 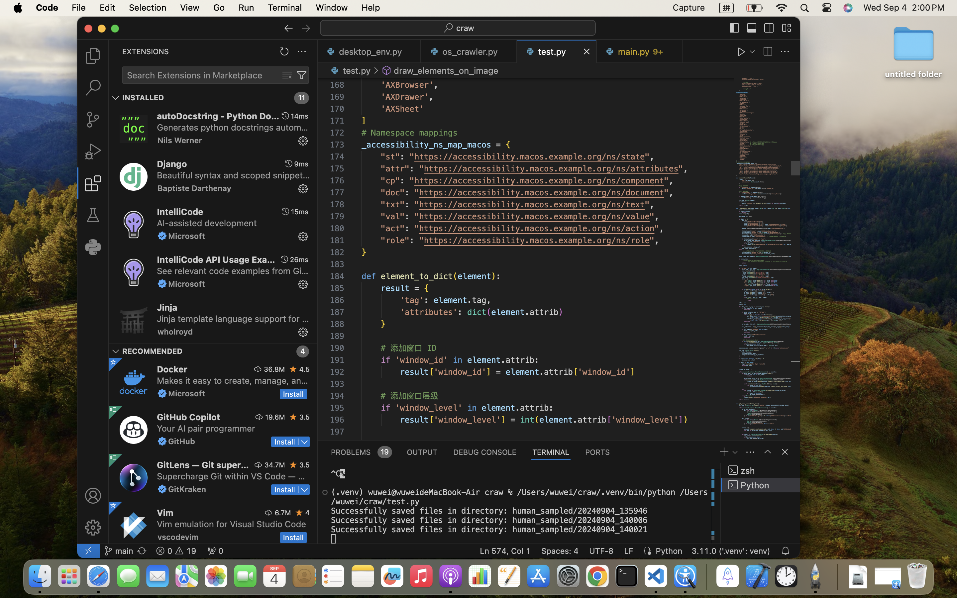 I want to click on , so click(x=325, y=492).